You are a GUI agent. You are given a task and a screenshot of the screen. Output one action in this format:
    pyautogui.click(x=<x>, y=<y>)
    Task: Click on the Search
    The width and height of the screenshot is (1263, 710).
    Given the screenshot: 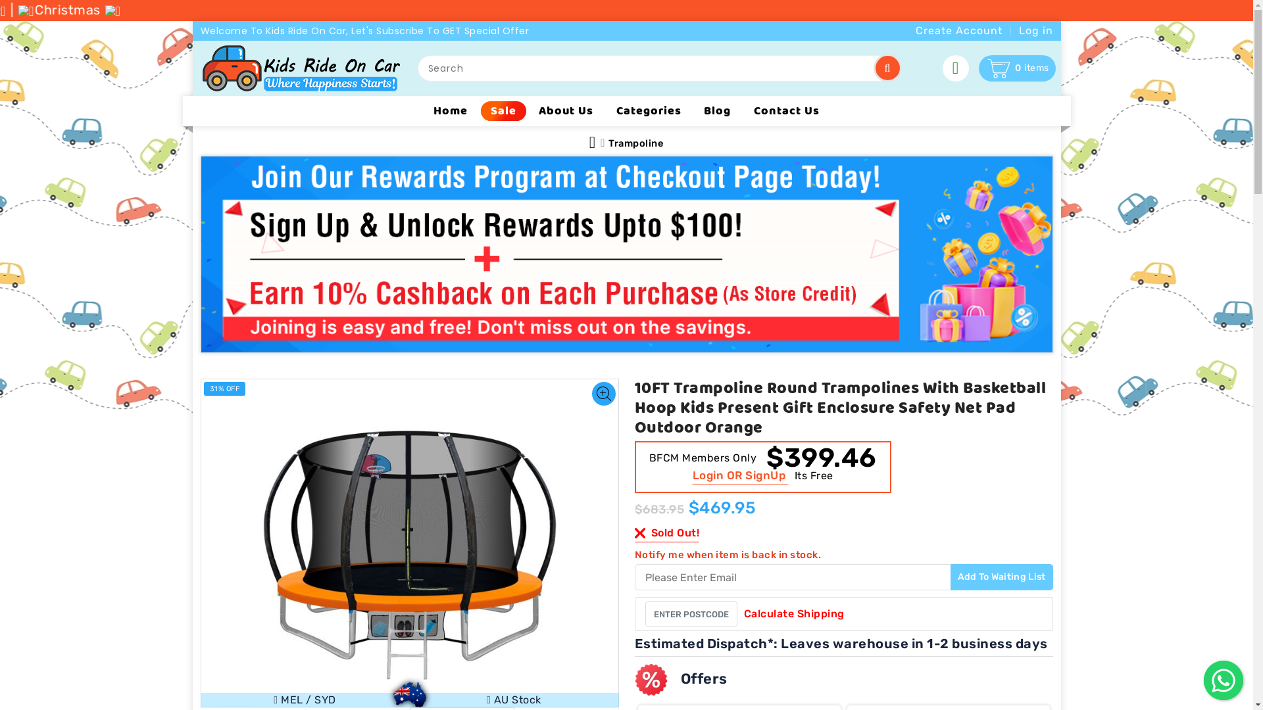 What is the action you would take?
    pyautogui.click(x=888, y=68)
    